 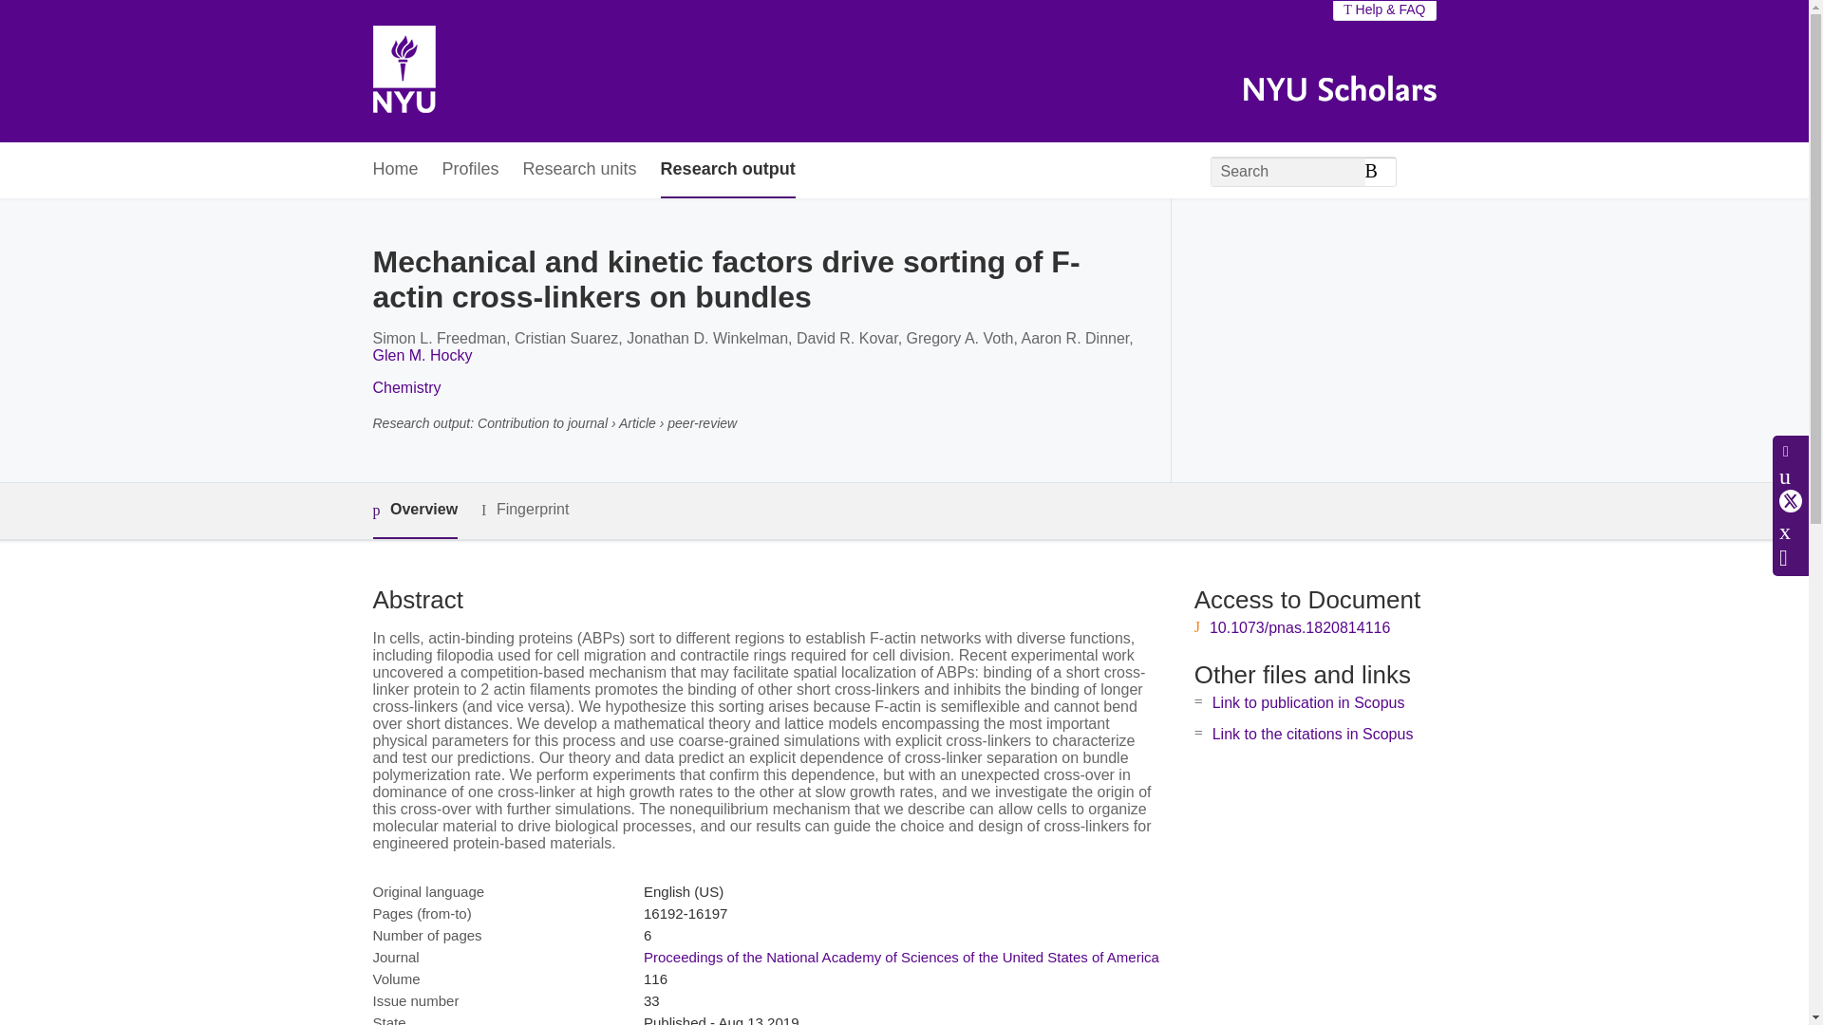 I want to click on Research units, so click(x=579, y=171).